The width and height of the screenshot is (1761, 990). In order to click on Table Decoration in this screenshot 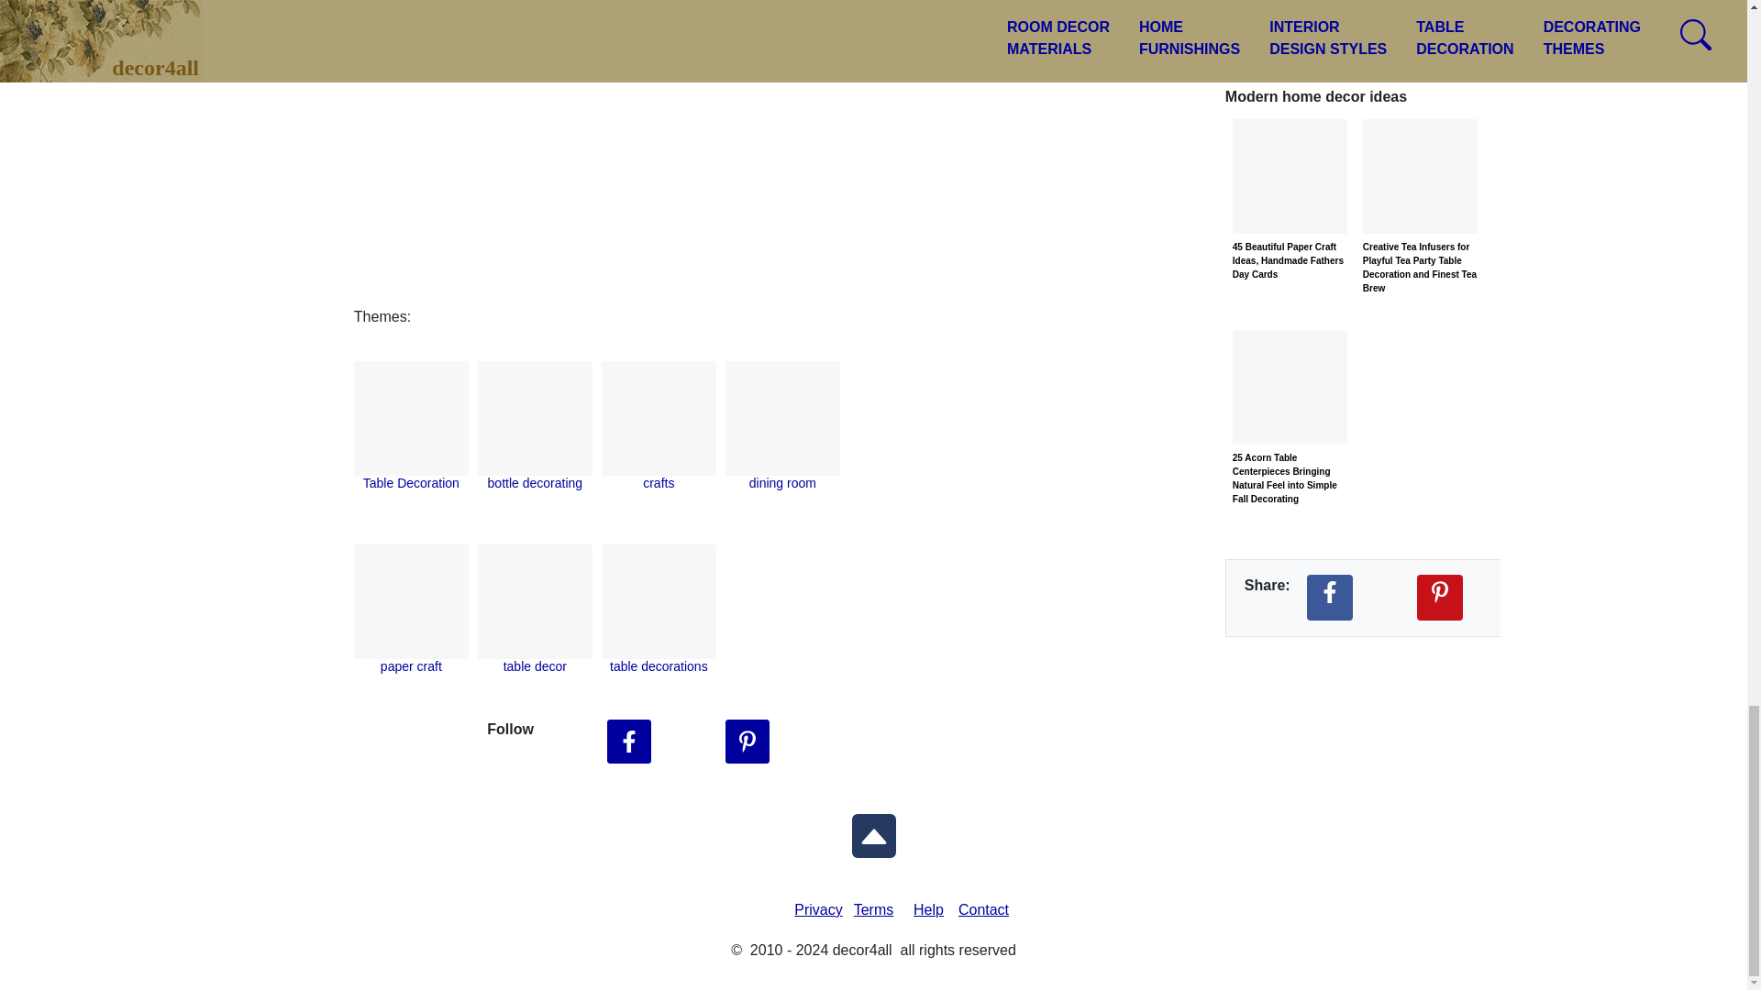, I will do `click(411, 482)`.